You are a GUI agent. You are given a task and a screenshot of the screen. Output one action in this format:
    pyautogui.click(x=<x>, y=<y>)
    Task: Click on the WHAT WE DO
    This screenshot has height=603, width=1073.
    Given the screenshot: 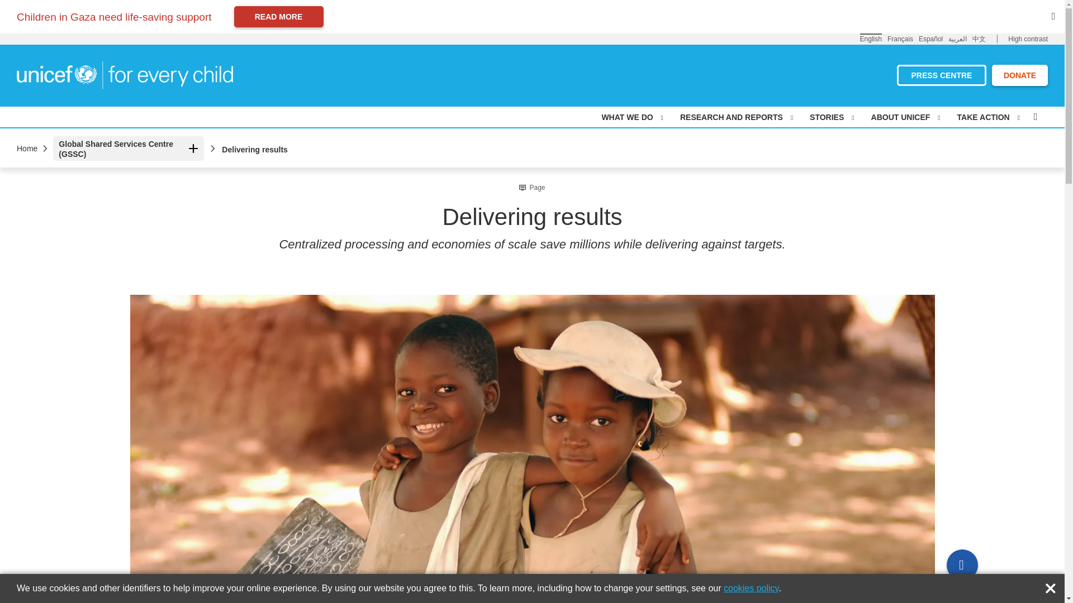 What is the action you would take?
    pyautogui.click(x=632, y=117)
    